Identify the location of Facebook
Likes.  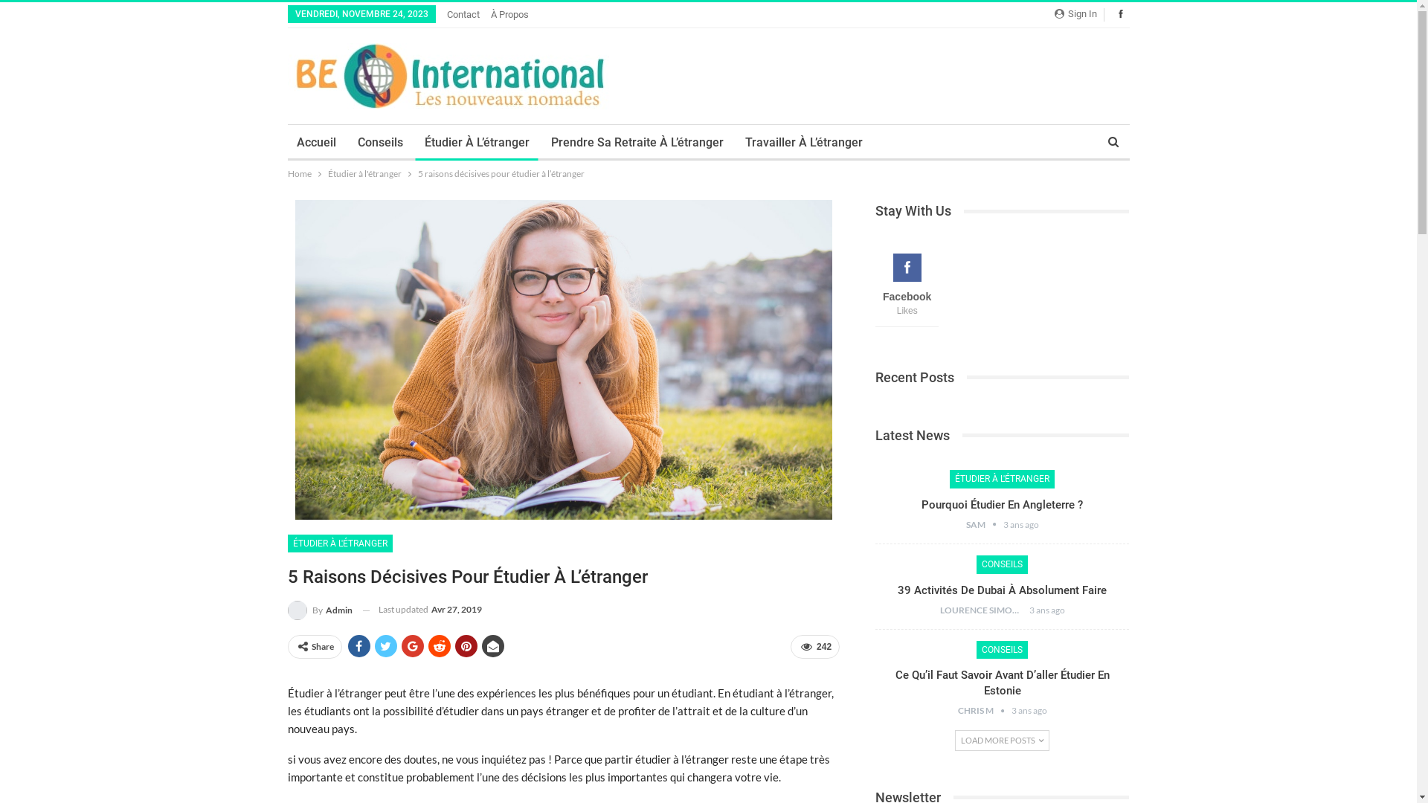
(907, 291).